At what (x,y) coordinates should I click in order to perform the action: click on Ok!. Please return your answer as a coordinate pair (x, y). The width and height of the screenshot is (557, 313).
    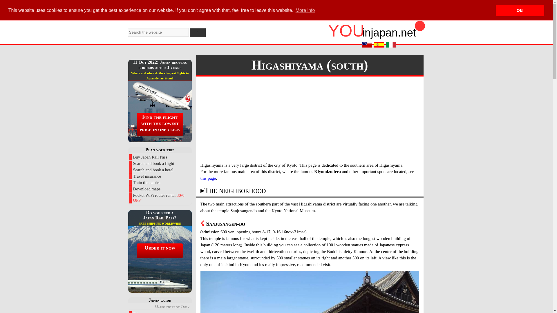
    Looking at the image, I should click on (520, 10).